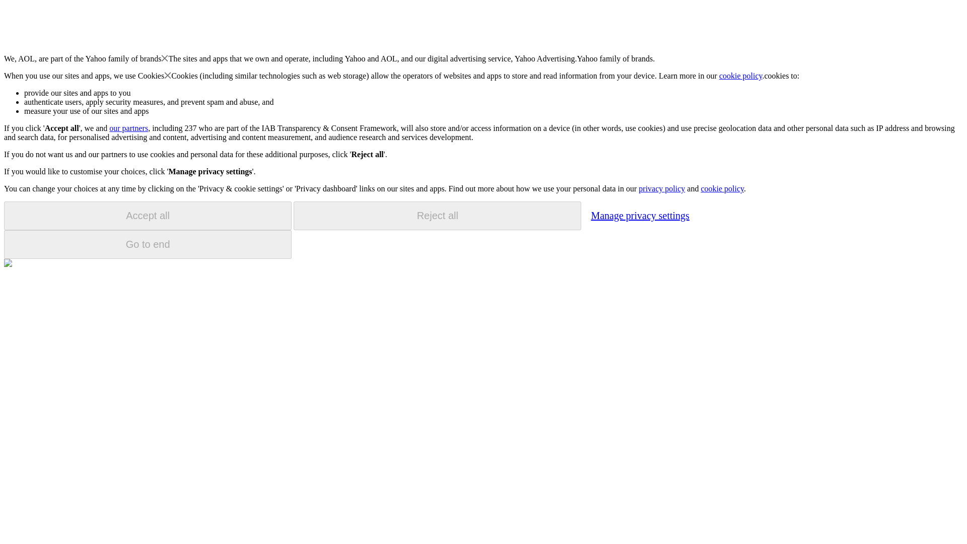 The height and width of the screenshot is (544, 967). I want to click on Reject all, so click(437, 216).